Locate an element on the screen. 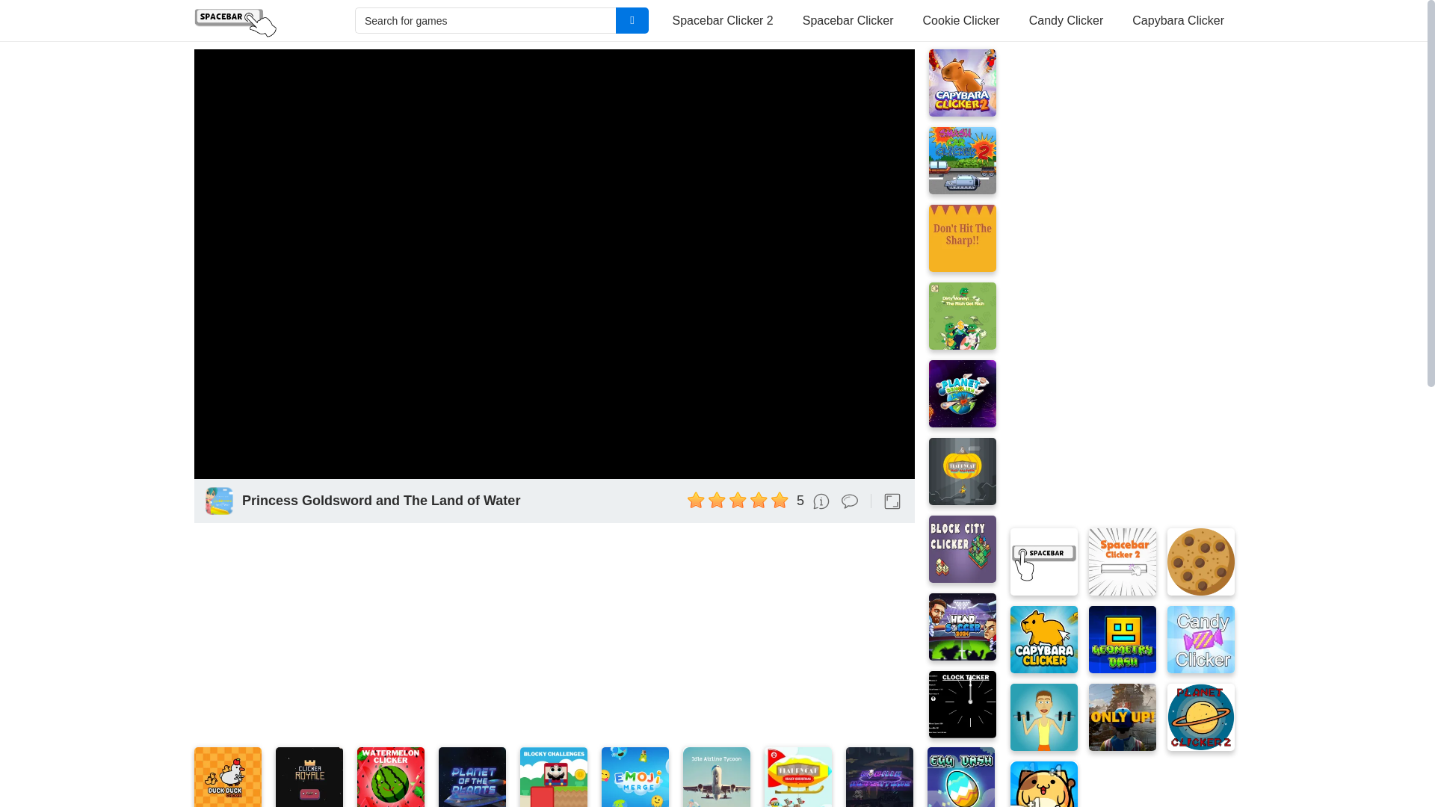 This screenshot has height=807, width=1435. Capybara Clicker is located at coordinates (1178, 21).